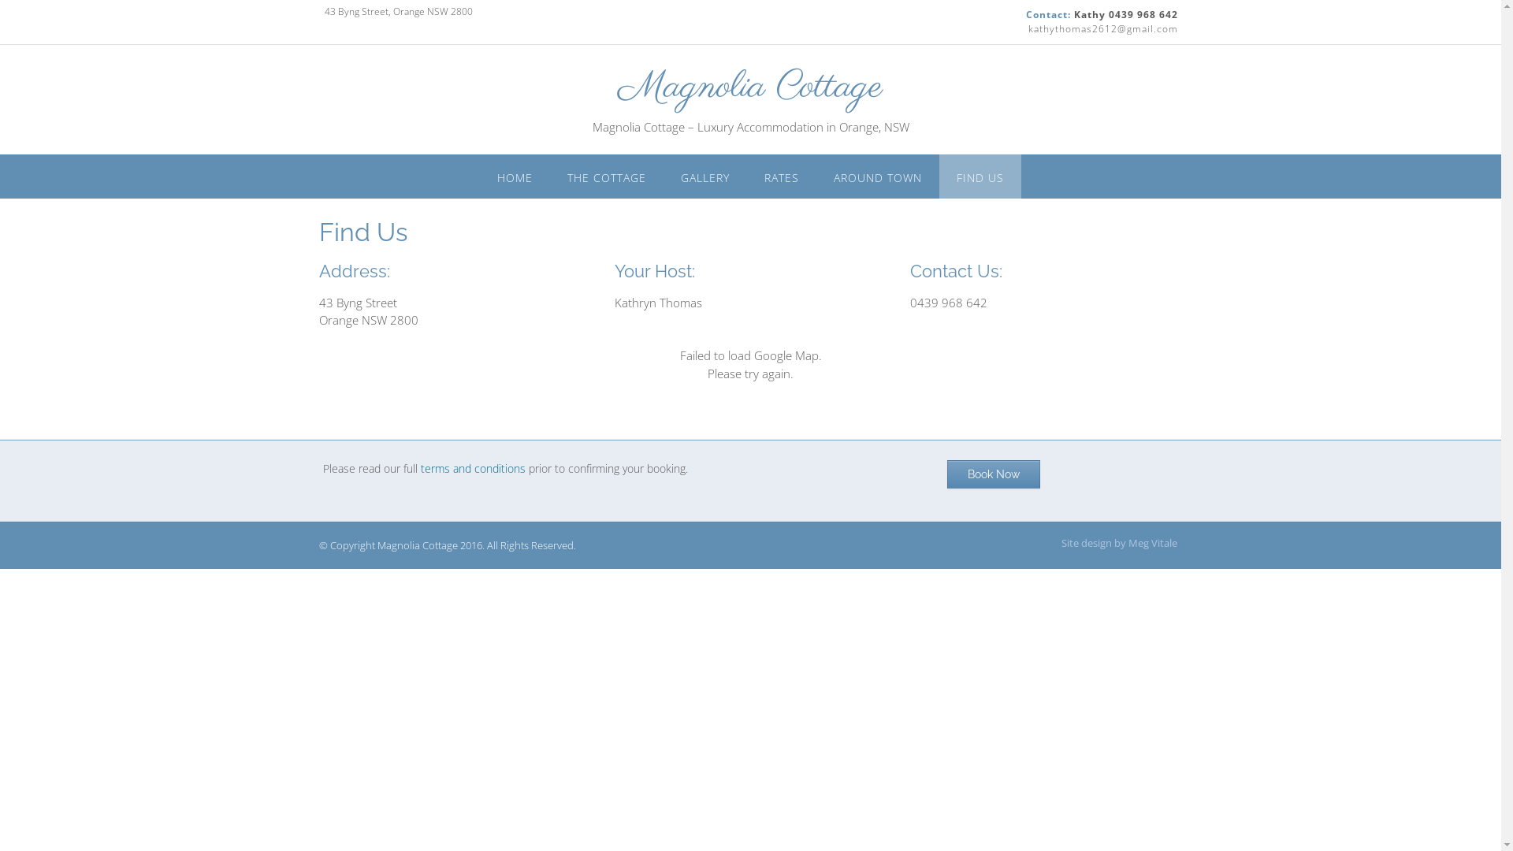  What do you see at coordinates (1102, 29) in the screenshot?
I see `kathythomas2612@gmail.com` at bounding box center [1102, 29].